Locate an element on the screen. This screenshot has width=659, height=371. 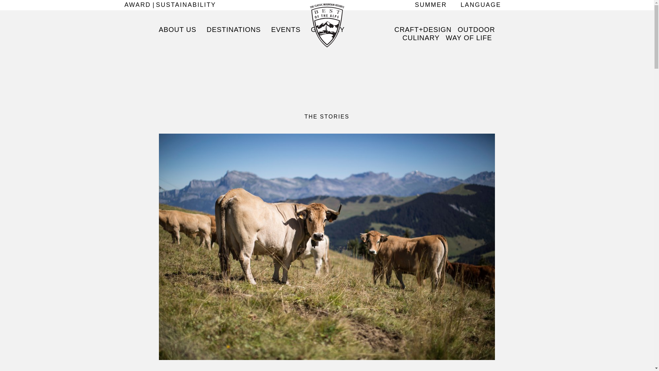
FACEBOOK is located at coordinates (517, 5).